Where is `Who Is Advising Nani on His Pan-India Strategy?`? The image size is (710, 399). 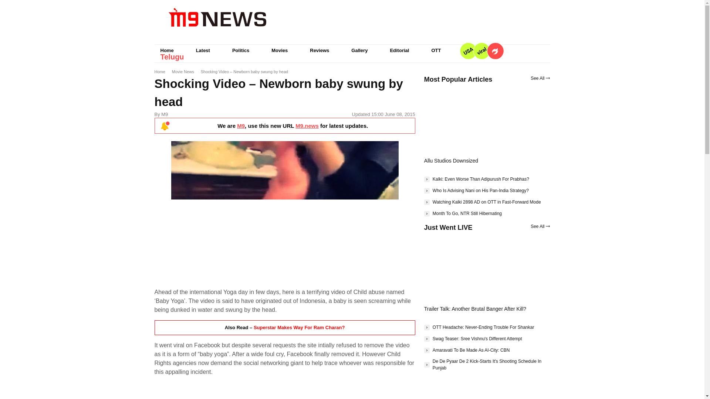 Who Is Advising Nani on His Pan-India Strategy? is located at coordinates (476, 190).